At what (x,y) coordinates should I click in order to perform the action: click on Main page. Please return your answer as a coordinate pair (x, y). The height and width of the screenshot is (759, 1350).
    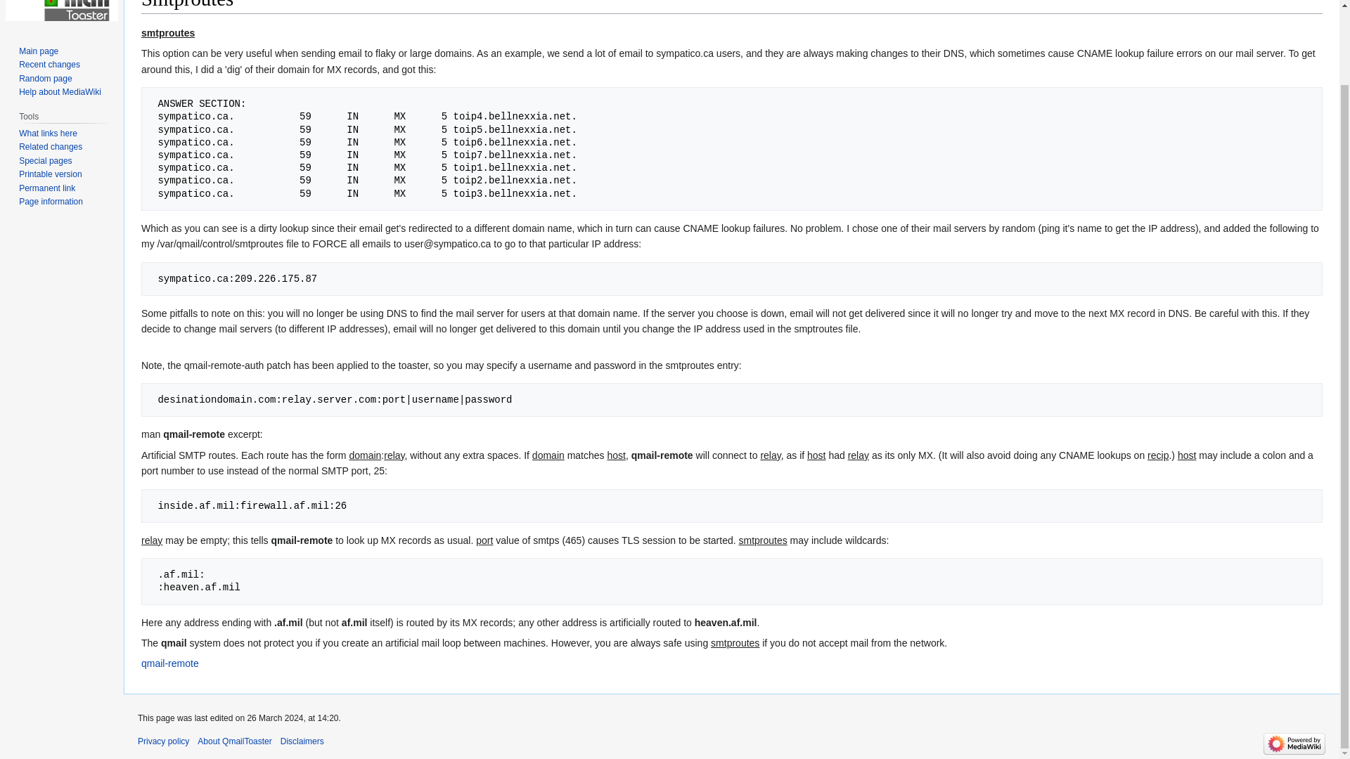
    Looking at the image, I should click on (38, 51).